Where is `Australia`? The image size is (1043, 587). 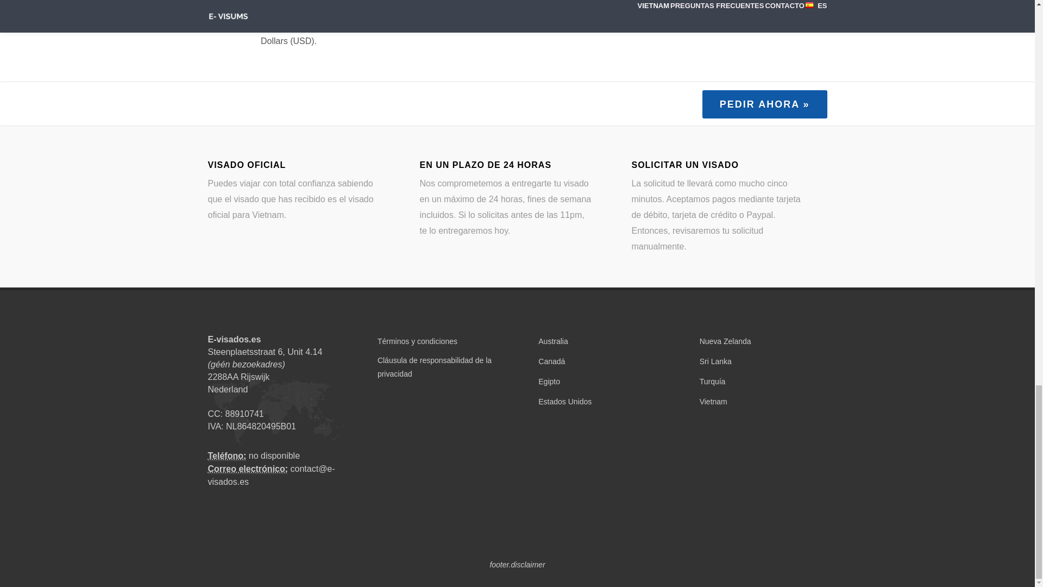 Australia is located at coordinates (551, 341).